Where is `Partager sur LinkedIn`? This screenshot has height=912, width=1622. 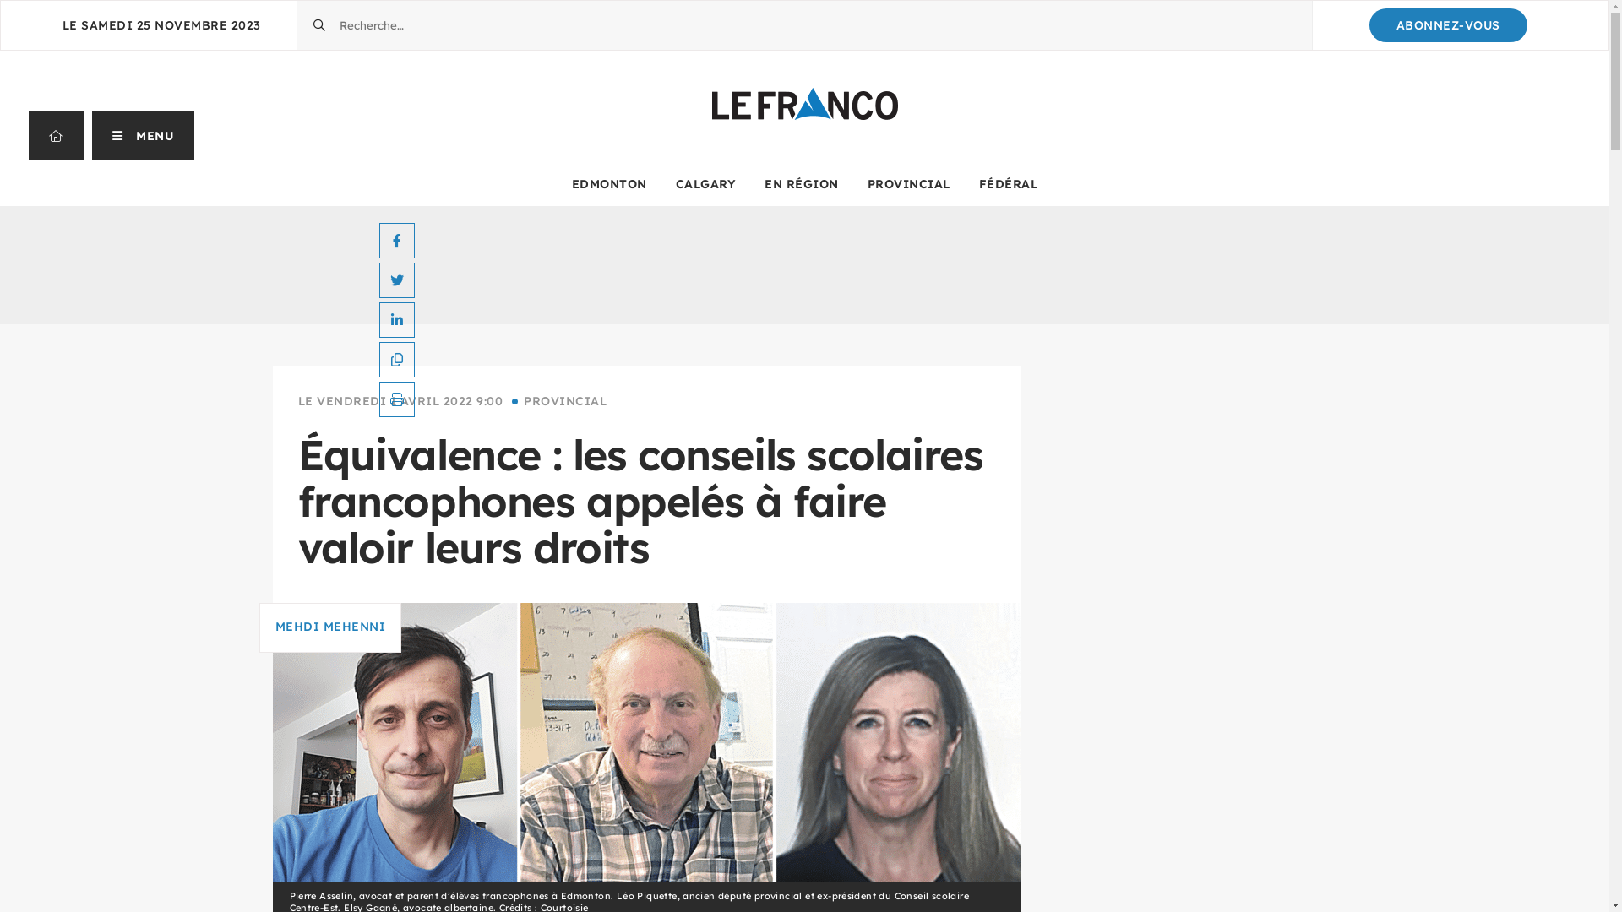
Partager sur LinkedIn is located at coordinates (397, 320).